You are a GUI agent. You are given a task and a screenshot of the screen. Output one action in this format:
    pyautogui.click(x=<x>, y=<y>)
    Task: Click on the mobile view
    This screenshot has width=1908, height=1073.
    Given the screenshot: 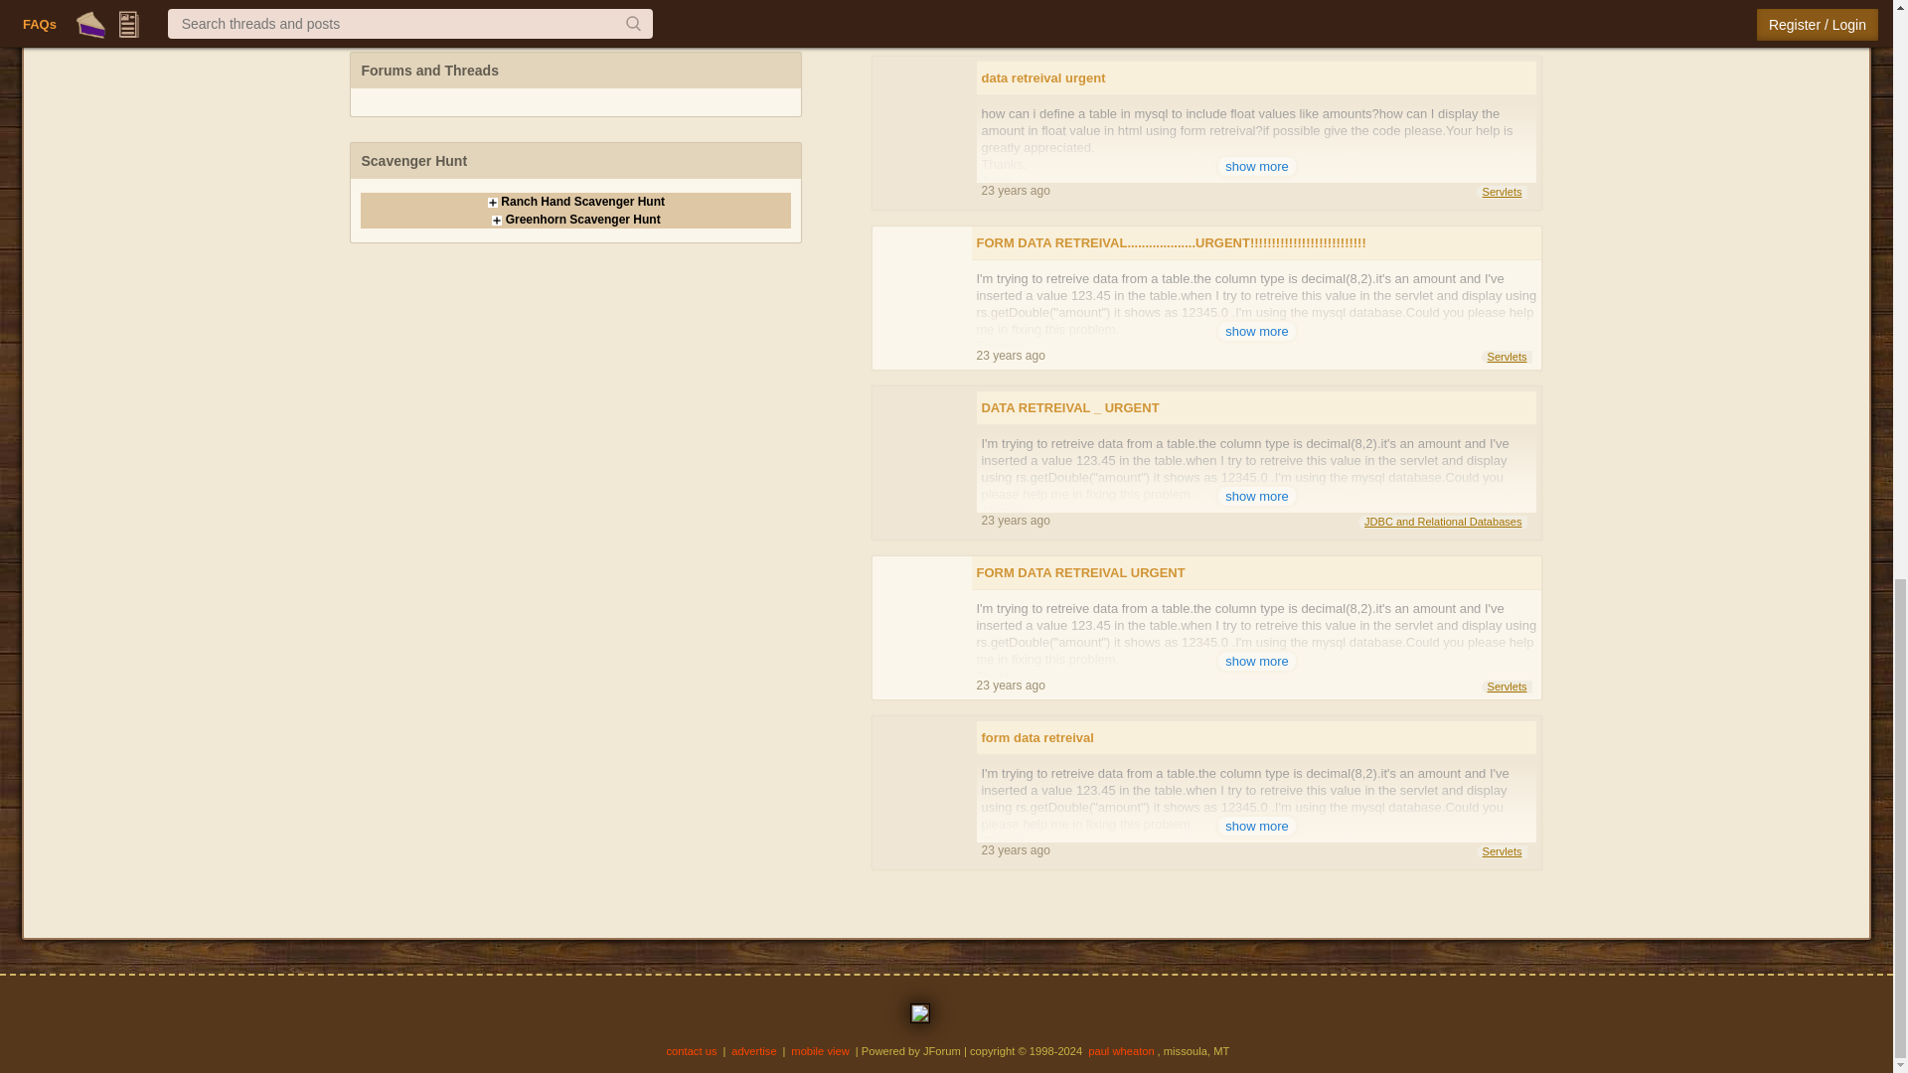 What is the action you would take?
    pyautogui.click(x=821, y=1050)
    